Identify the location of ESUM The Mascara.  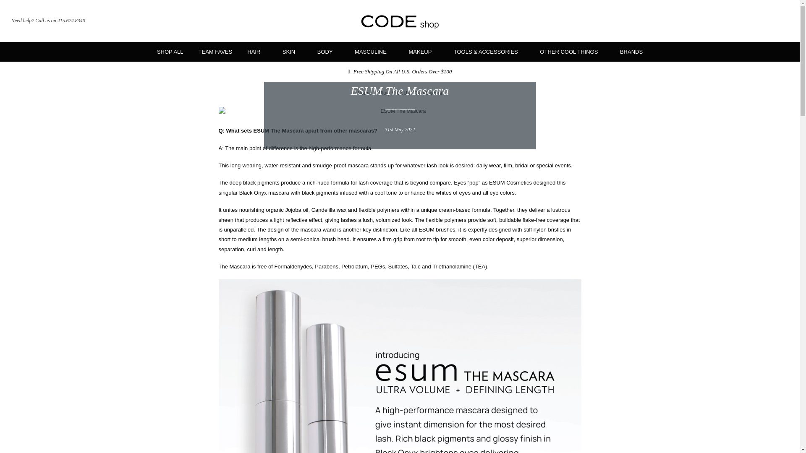
(400, 111).